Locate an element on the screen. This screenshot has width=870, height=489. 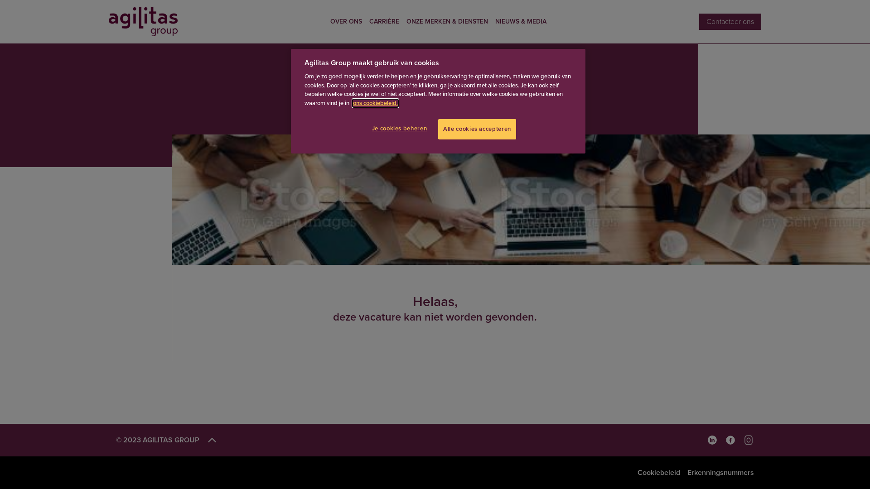
Contacteer ons is located at coordinates (730, 22).